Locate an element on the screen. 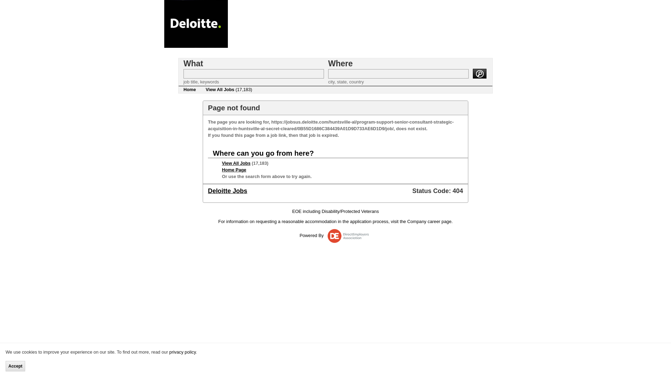  View All Jobs is located at coordinates (236, 163).